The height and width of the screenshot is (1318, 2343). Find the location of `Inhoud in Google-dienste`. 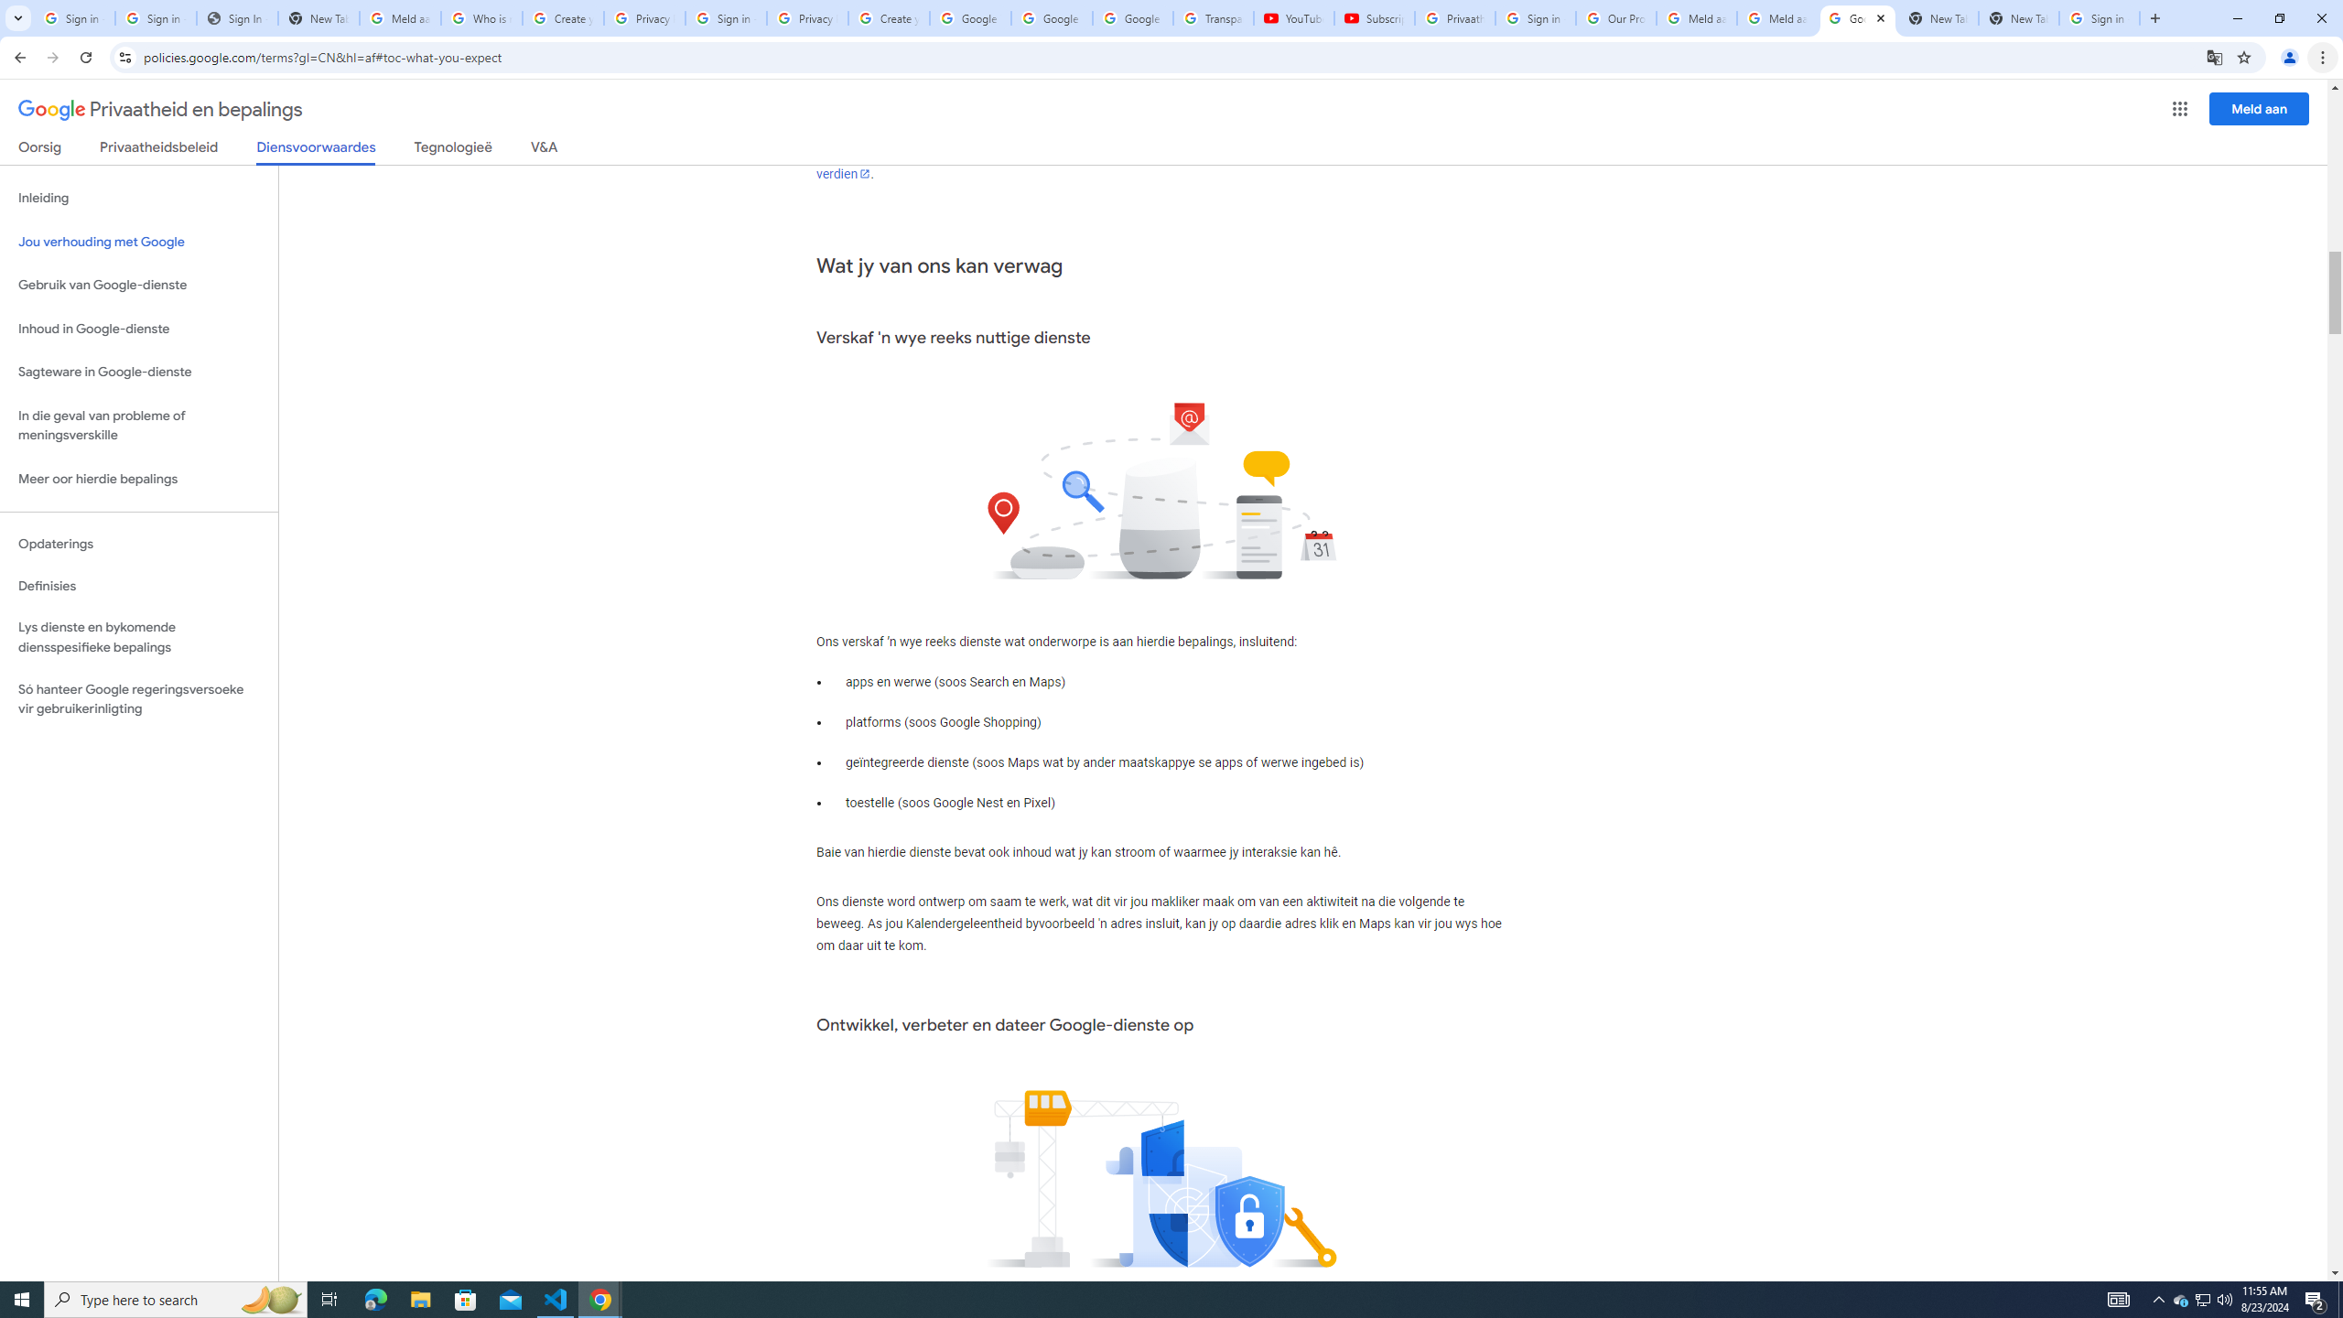

Inhoud in Google-dienste is located at coordinates (139, 329).